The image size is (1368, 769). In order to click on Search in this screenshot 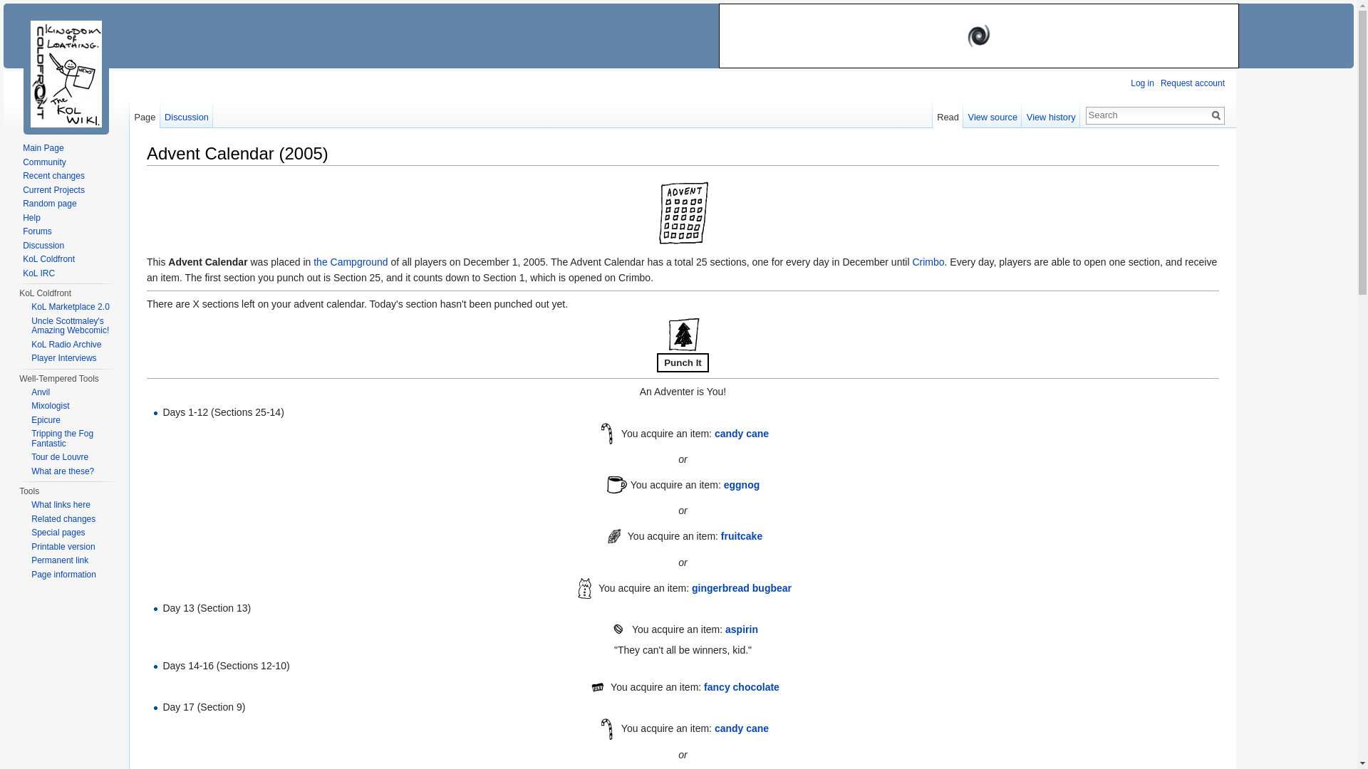, I will do `click(1216, 115)`.